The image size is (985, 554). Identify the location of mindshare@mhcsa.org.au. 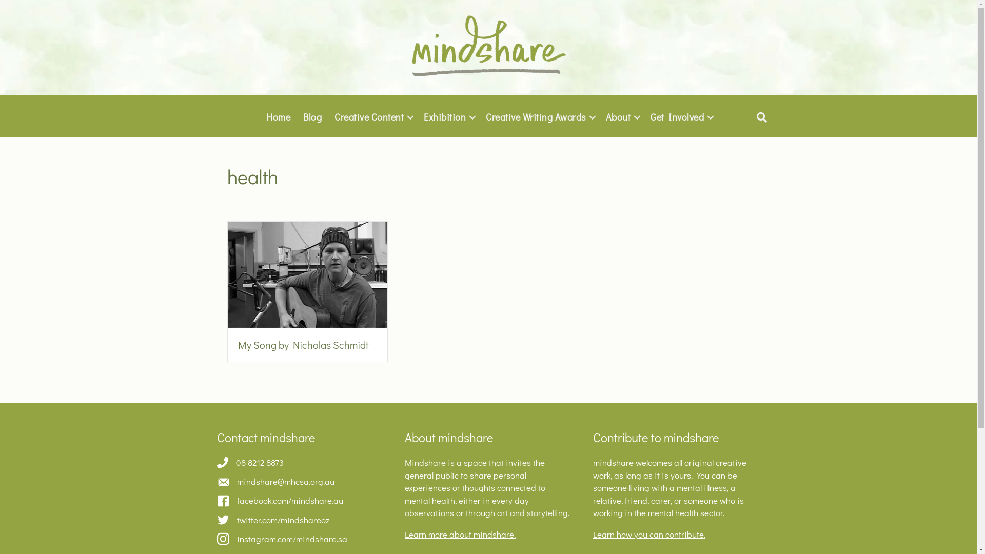
(286, 482).